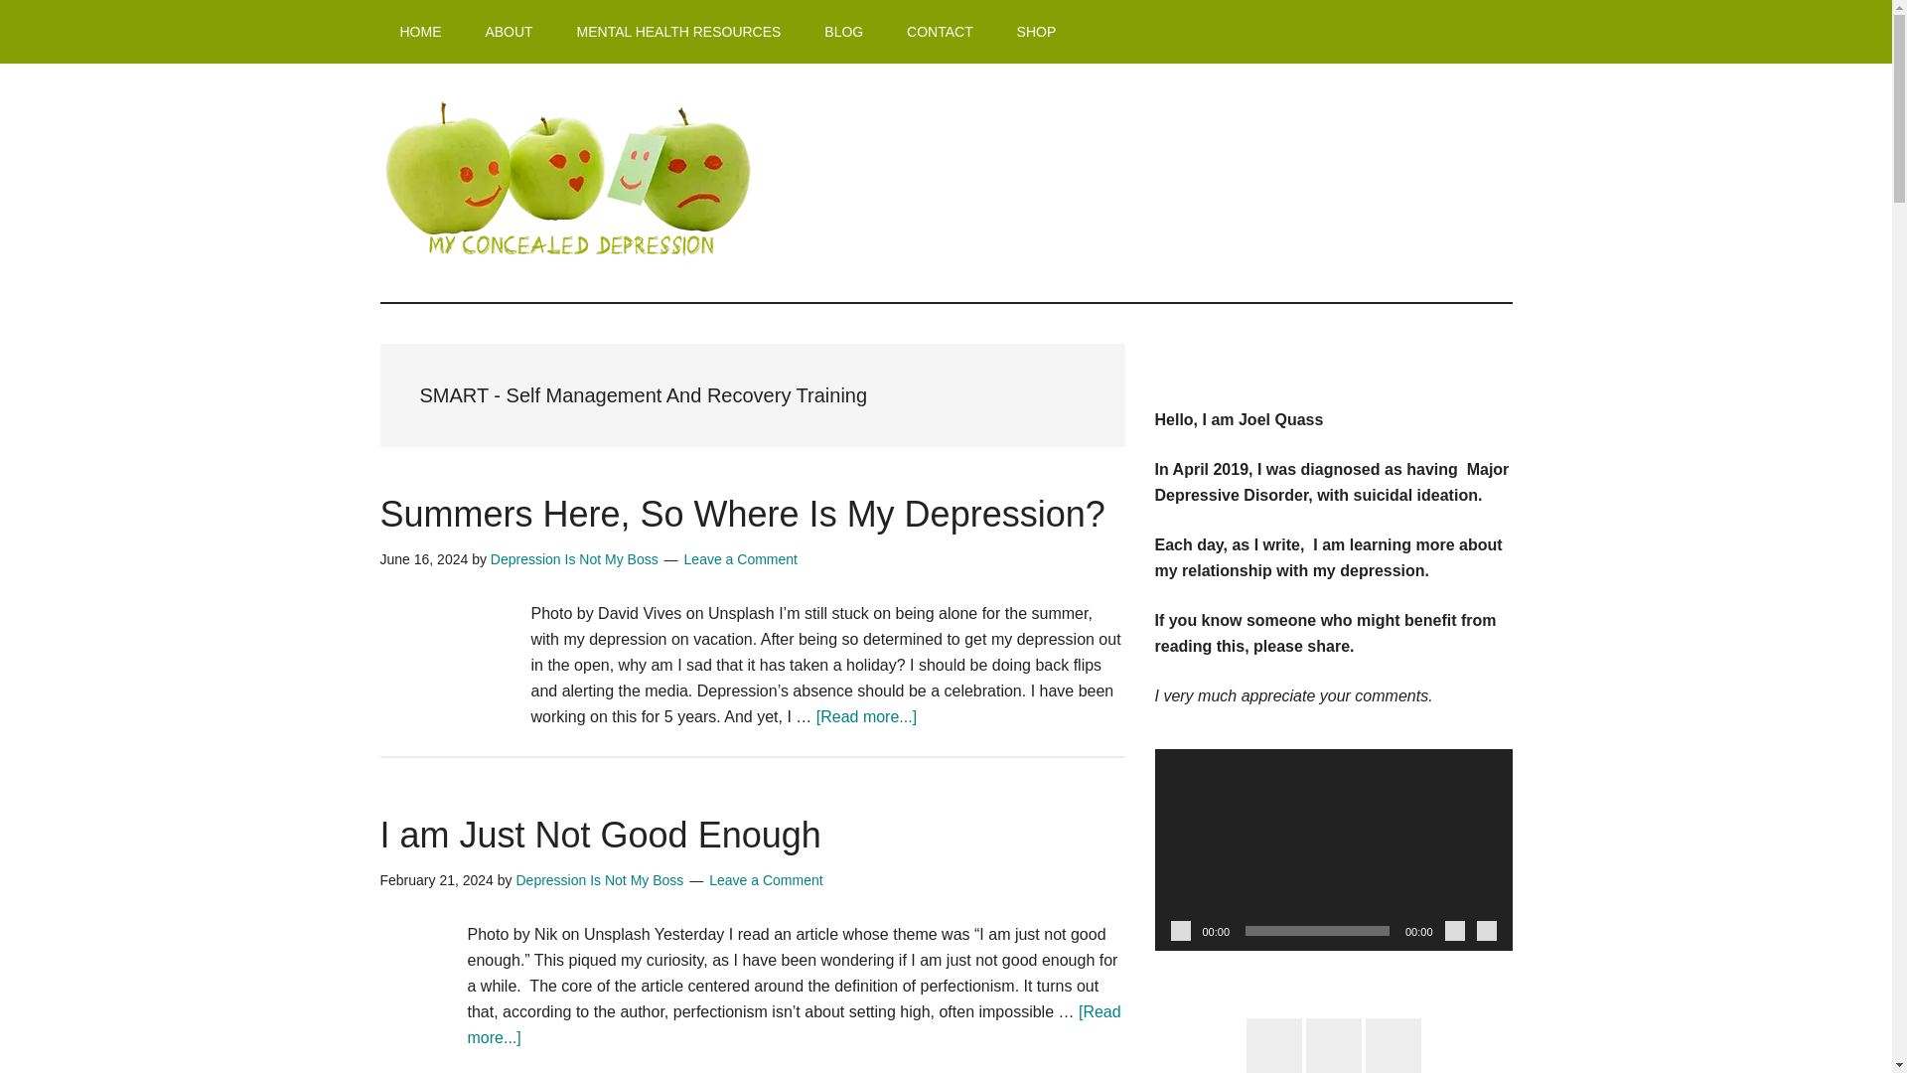 This screenshot has width=1907, height=1073. I want to click on Mute, so click(1454, 930).